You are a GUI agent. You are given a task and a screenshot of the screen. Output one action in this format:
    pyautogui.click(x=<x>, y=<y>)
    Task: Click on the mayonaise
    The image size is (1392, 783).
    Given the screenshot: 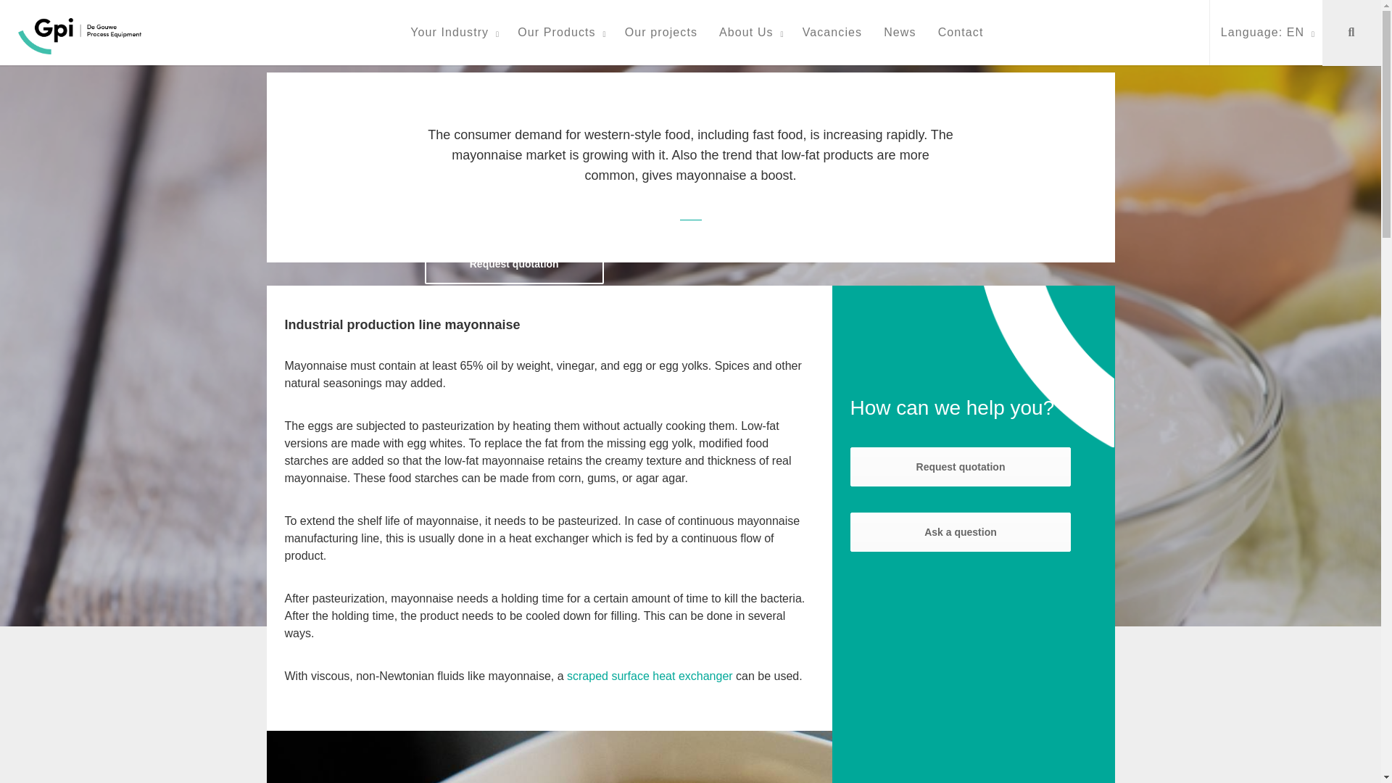 What is the action you would take?
    pyautogui.click(x=550, y=757)
    